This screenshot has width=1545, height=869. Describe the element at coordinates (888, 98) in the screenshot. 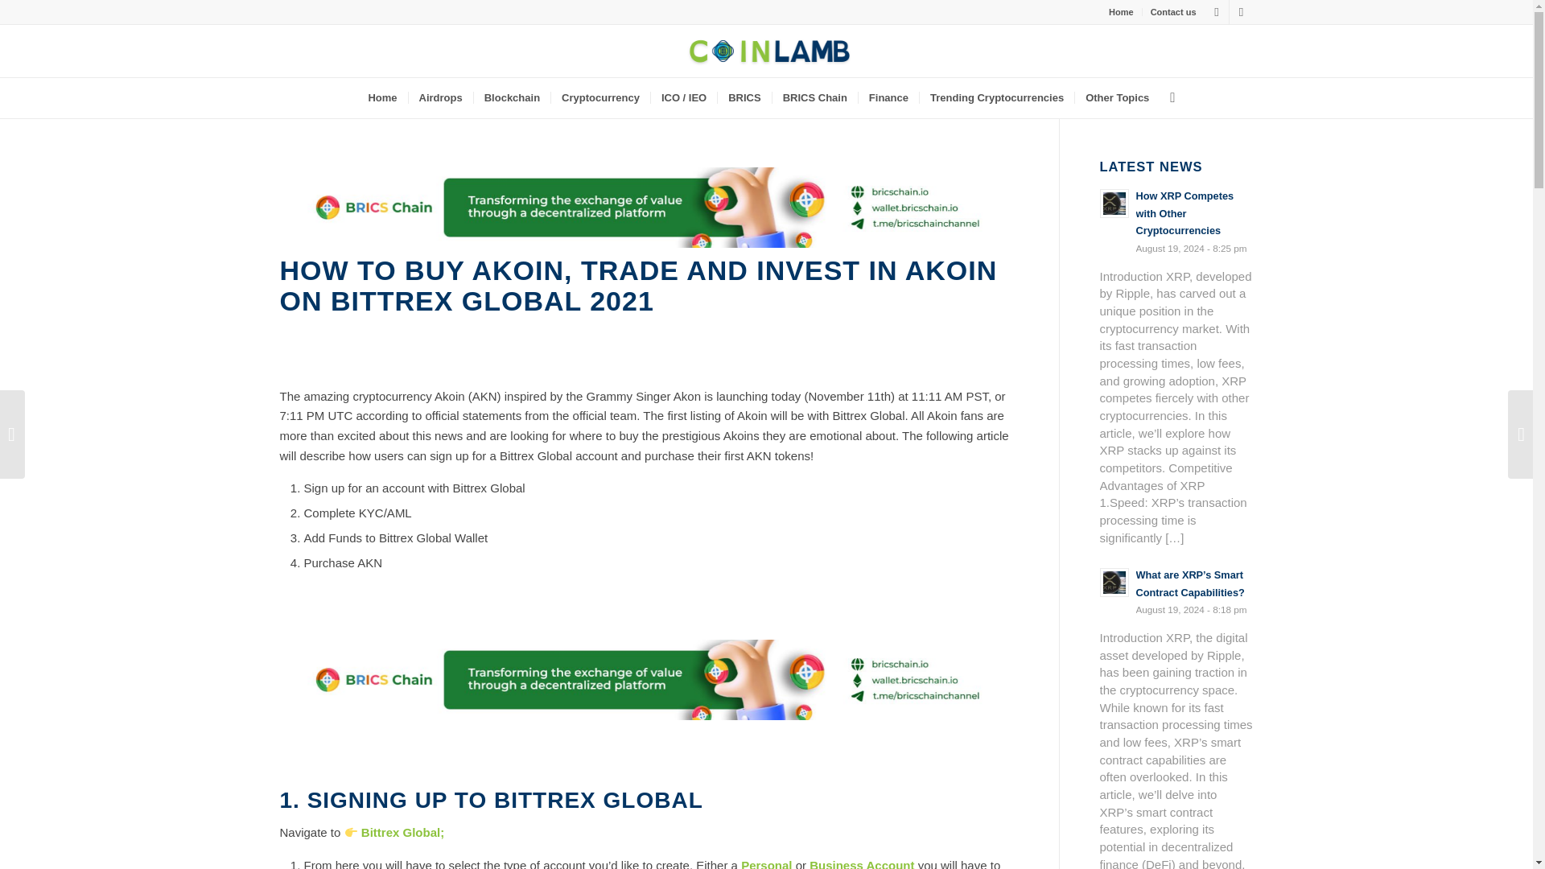

I see `Finance` at that location.